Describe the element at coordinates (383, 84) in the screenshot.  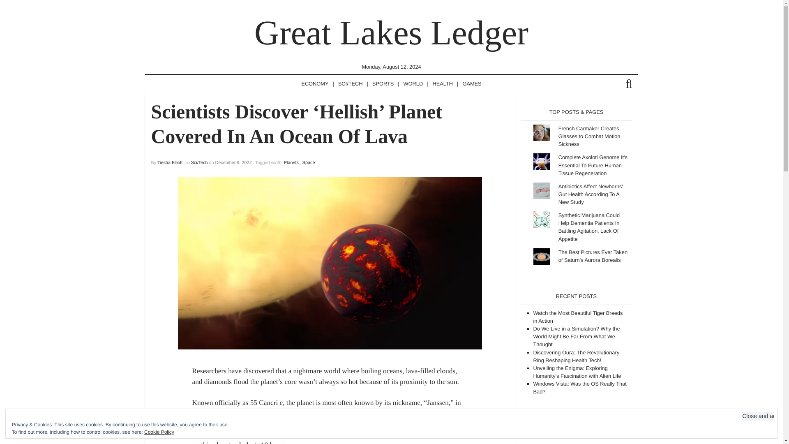
I see `SPORTS` at that location.